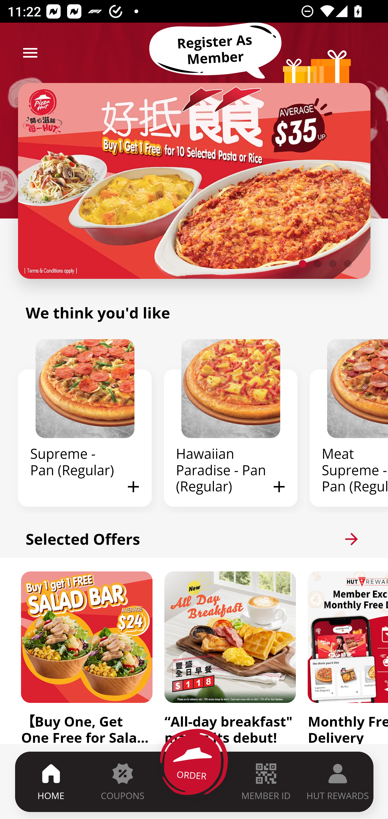 This screenshot has height=819, width=388. I want to click on Register As Member, so click(215, 50).